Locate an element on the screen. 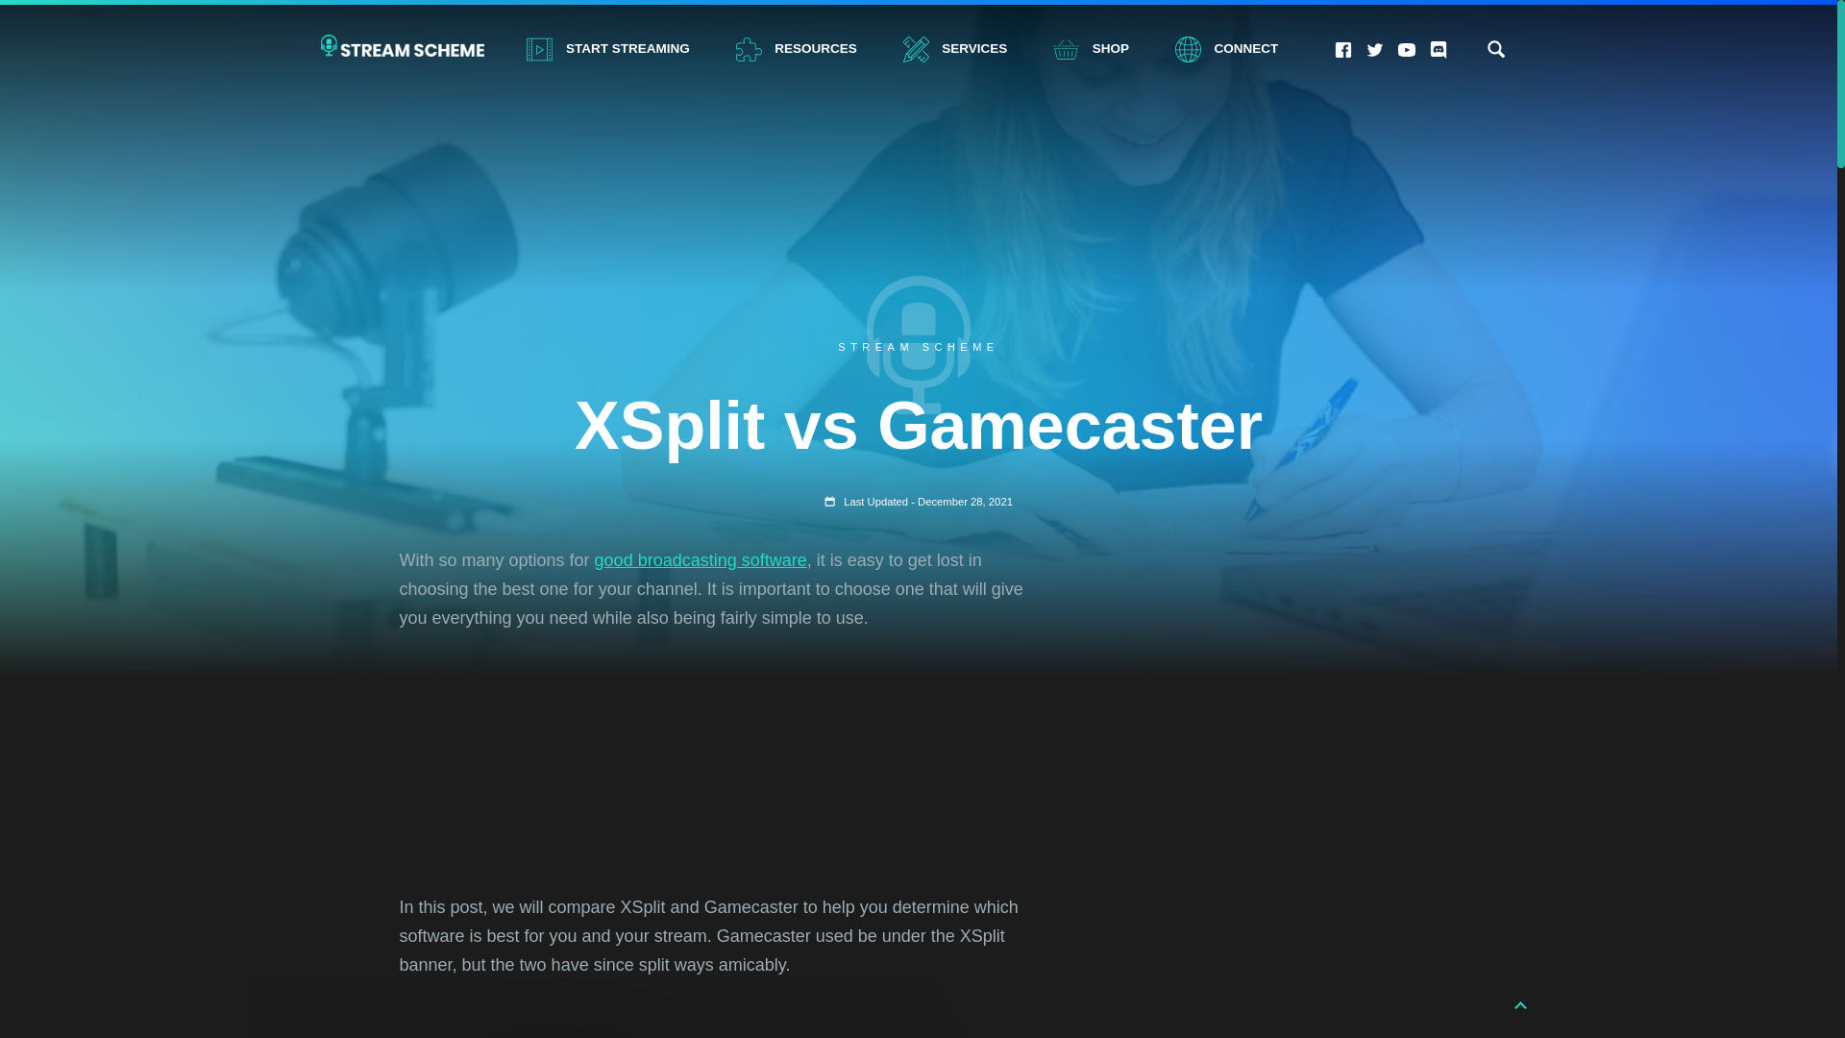 The image size is (1845, 1038). TWITTER1 is located at coordinates (1407, 50).